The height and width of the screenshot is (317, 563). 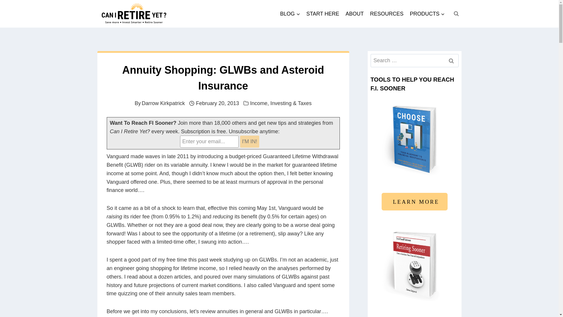 I want to click on I'M IN!, so click(x=249, y=141).